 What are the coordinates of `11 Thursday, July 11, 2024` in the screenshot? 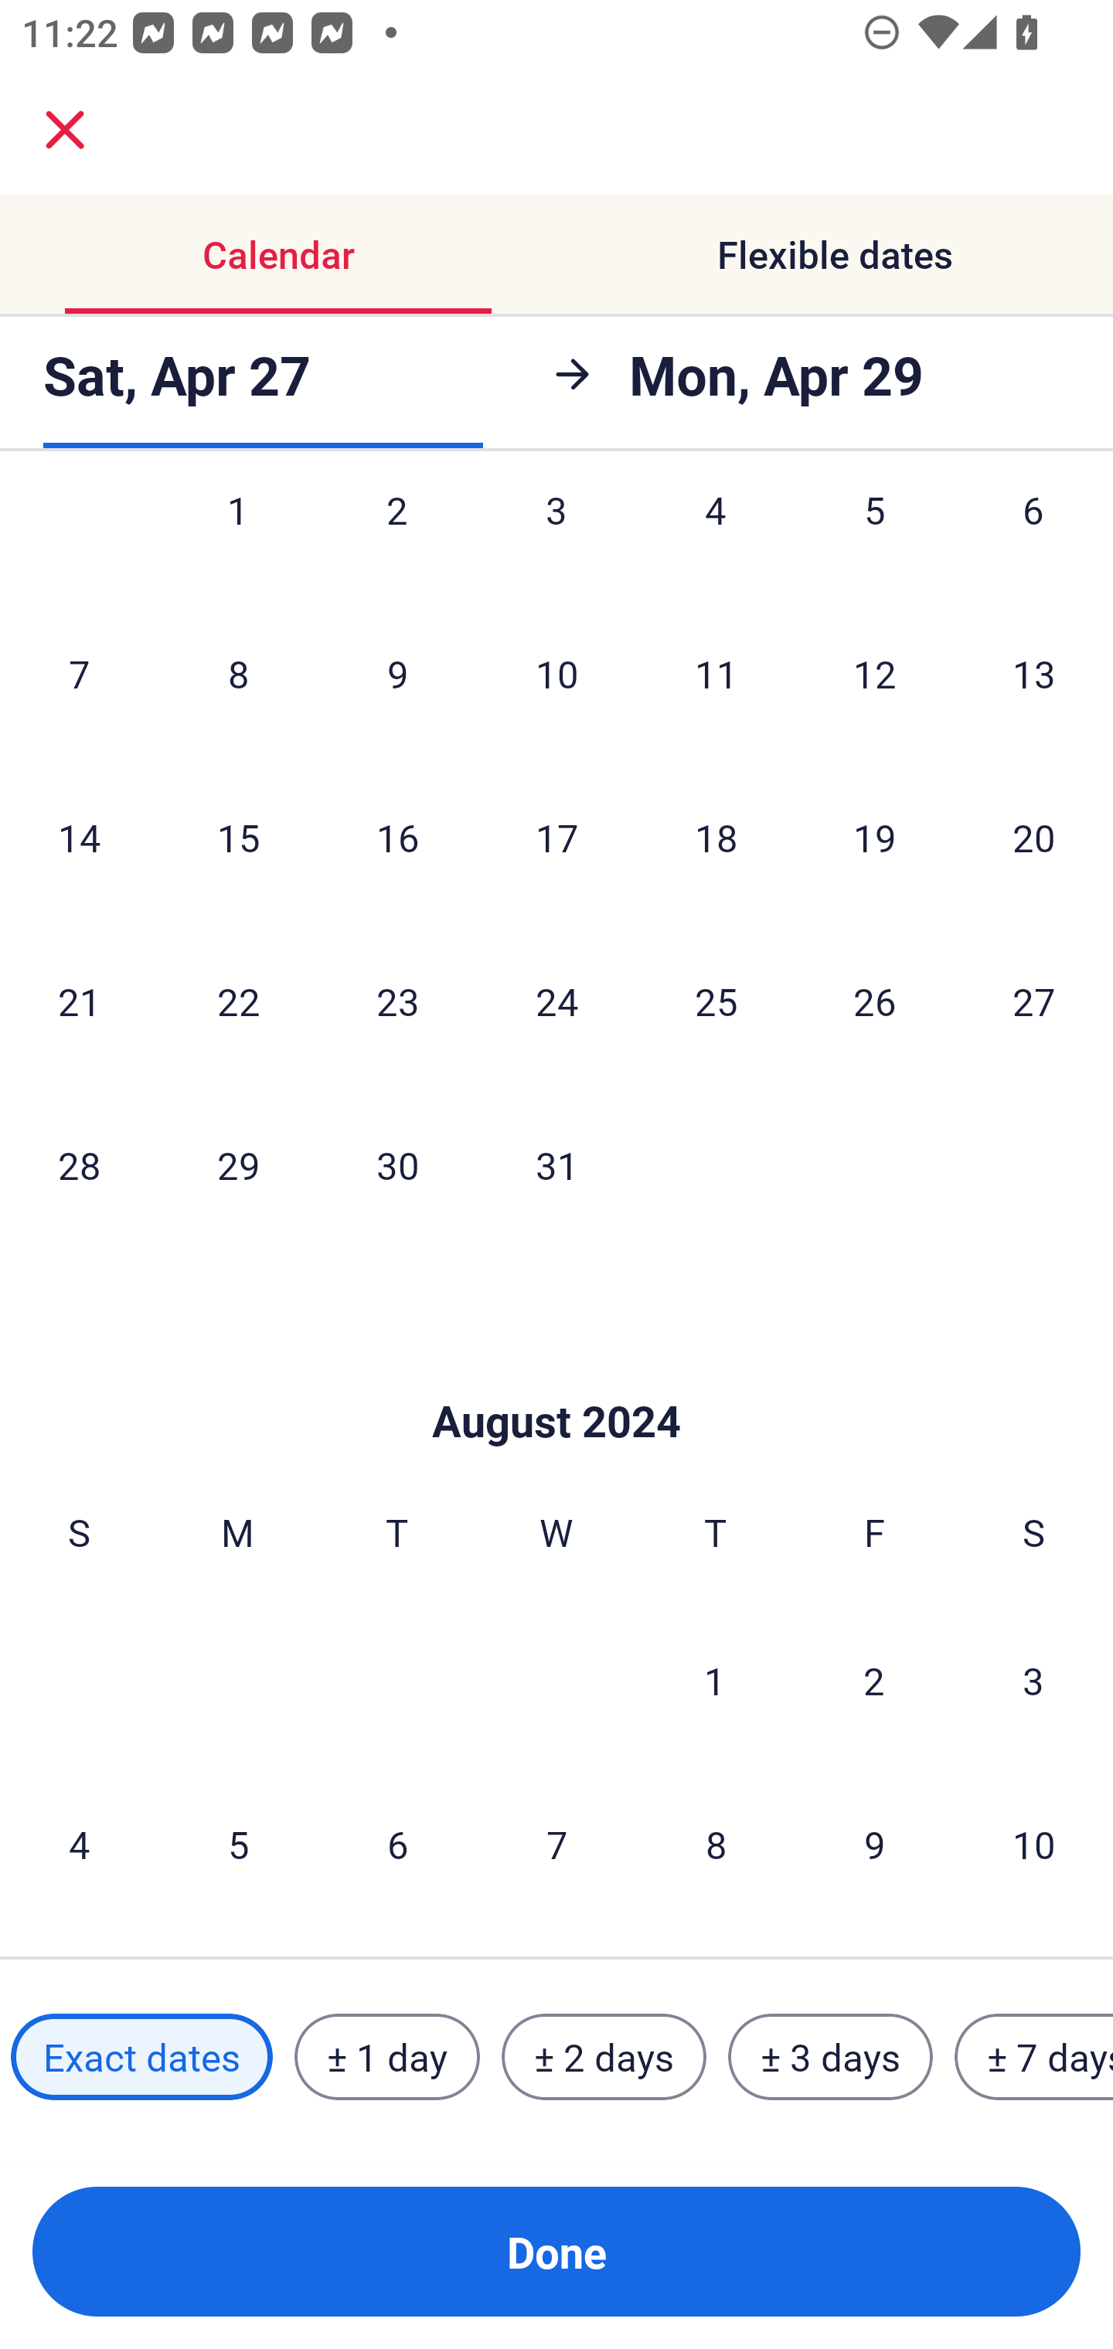 It's located at (716, 672).